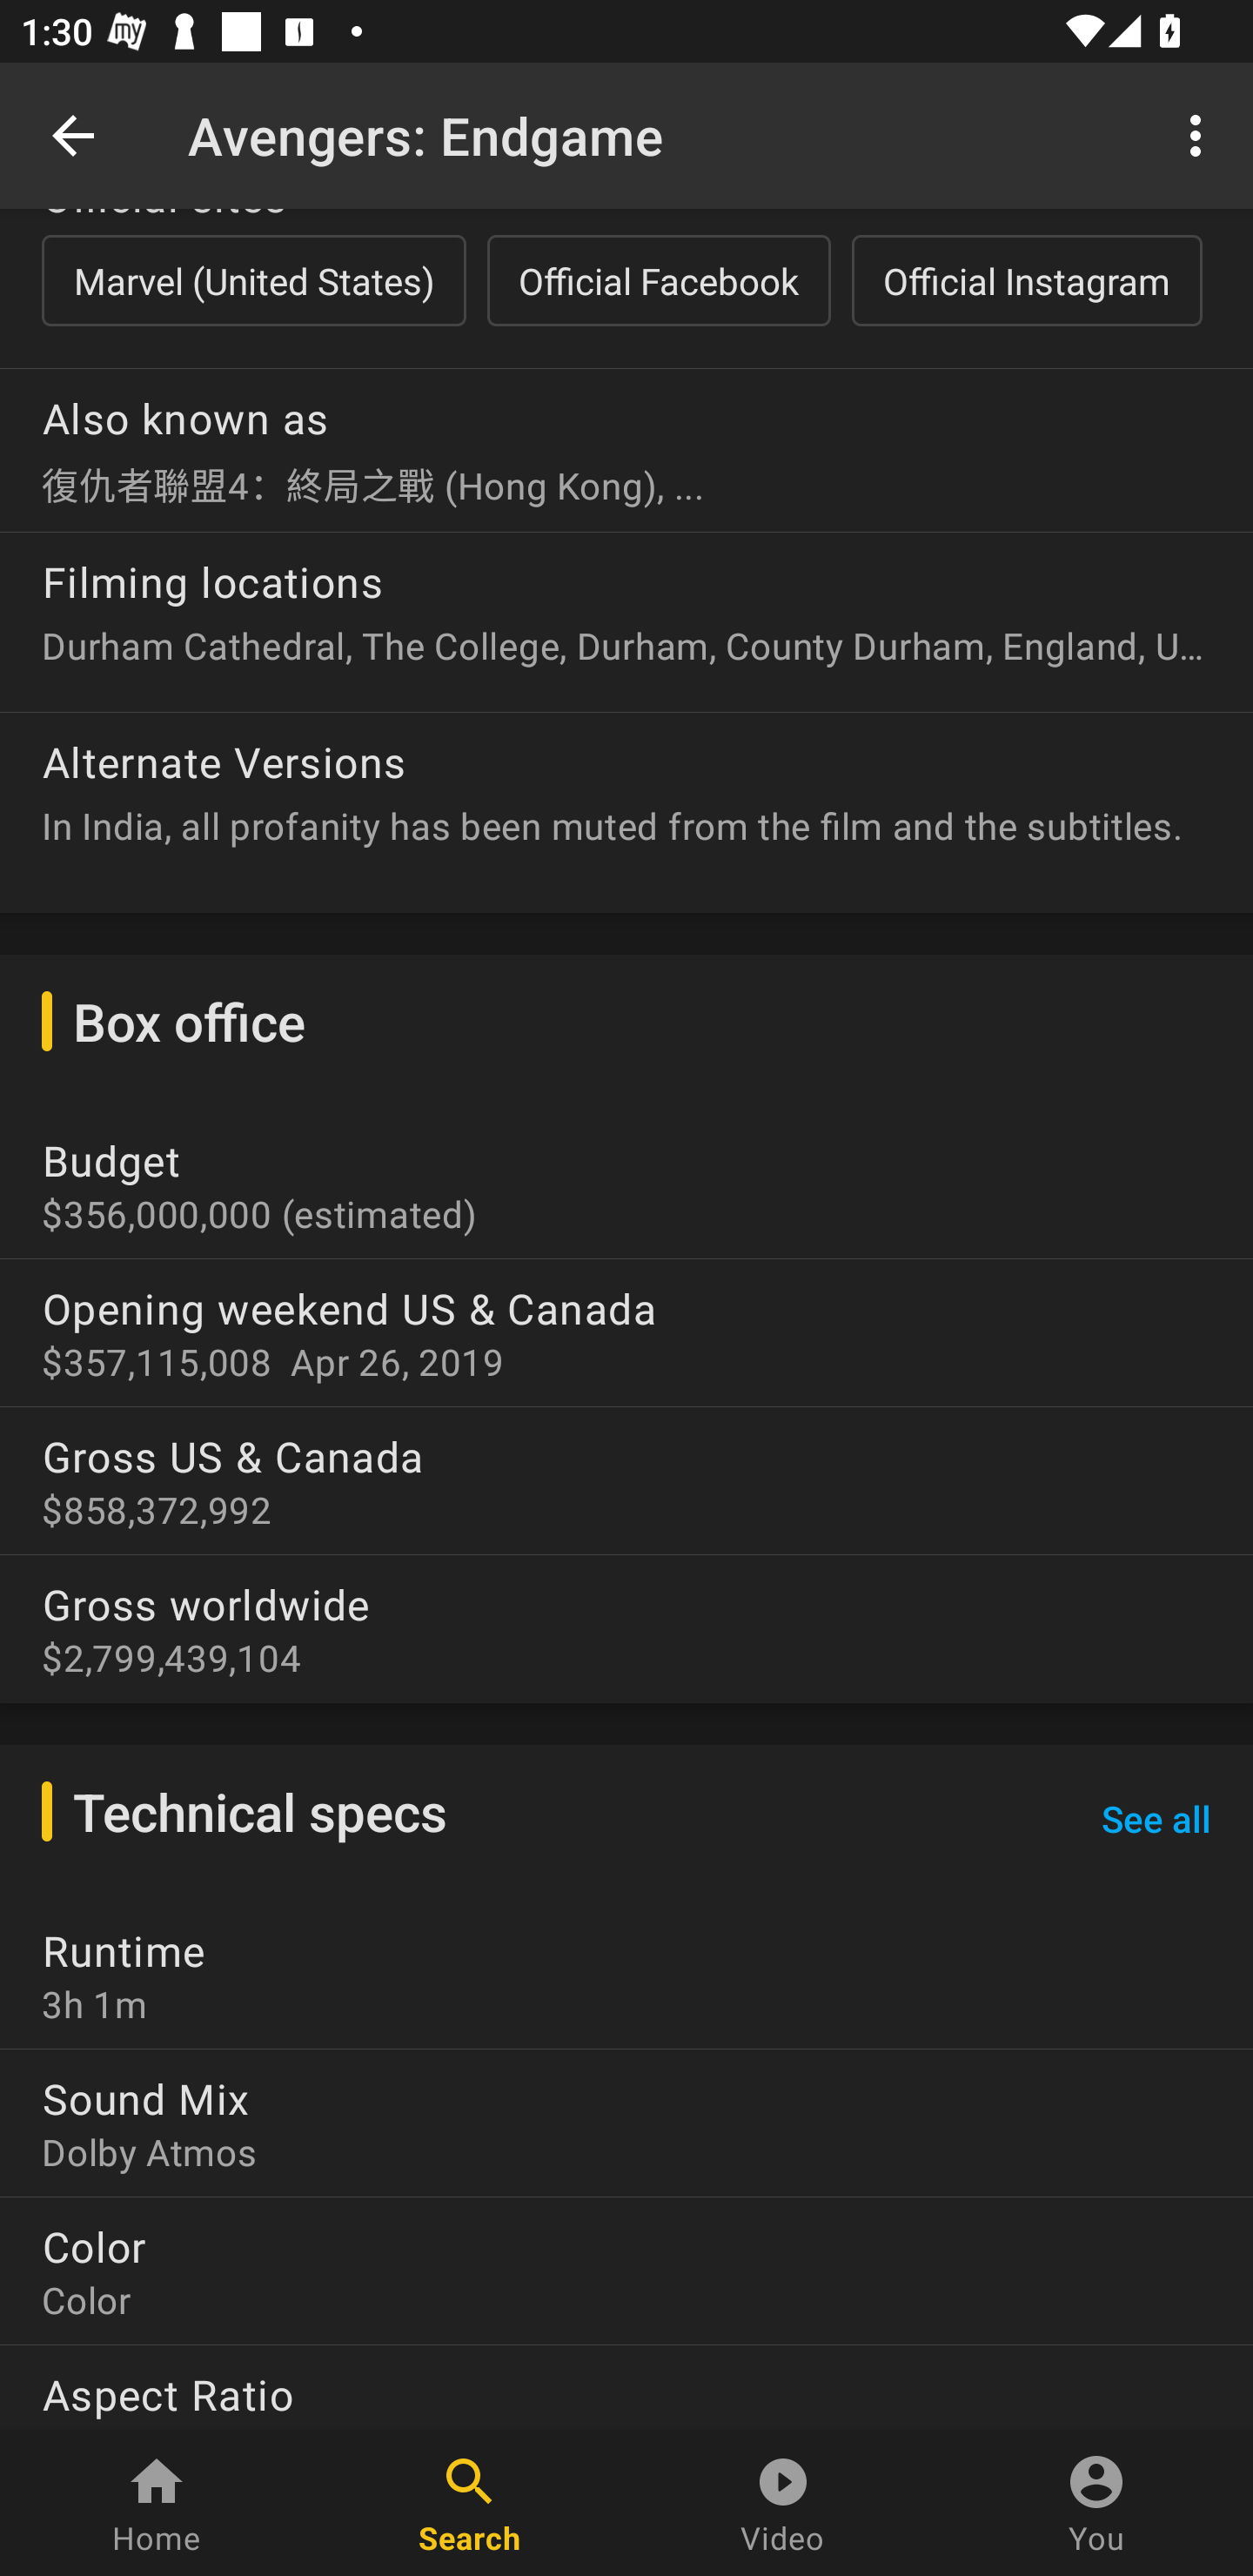  I want to click on You, so click(1096, 2503).